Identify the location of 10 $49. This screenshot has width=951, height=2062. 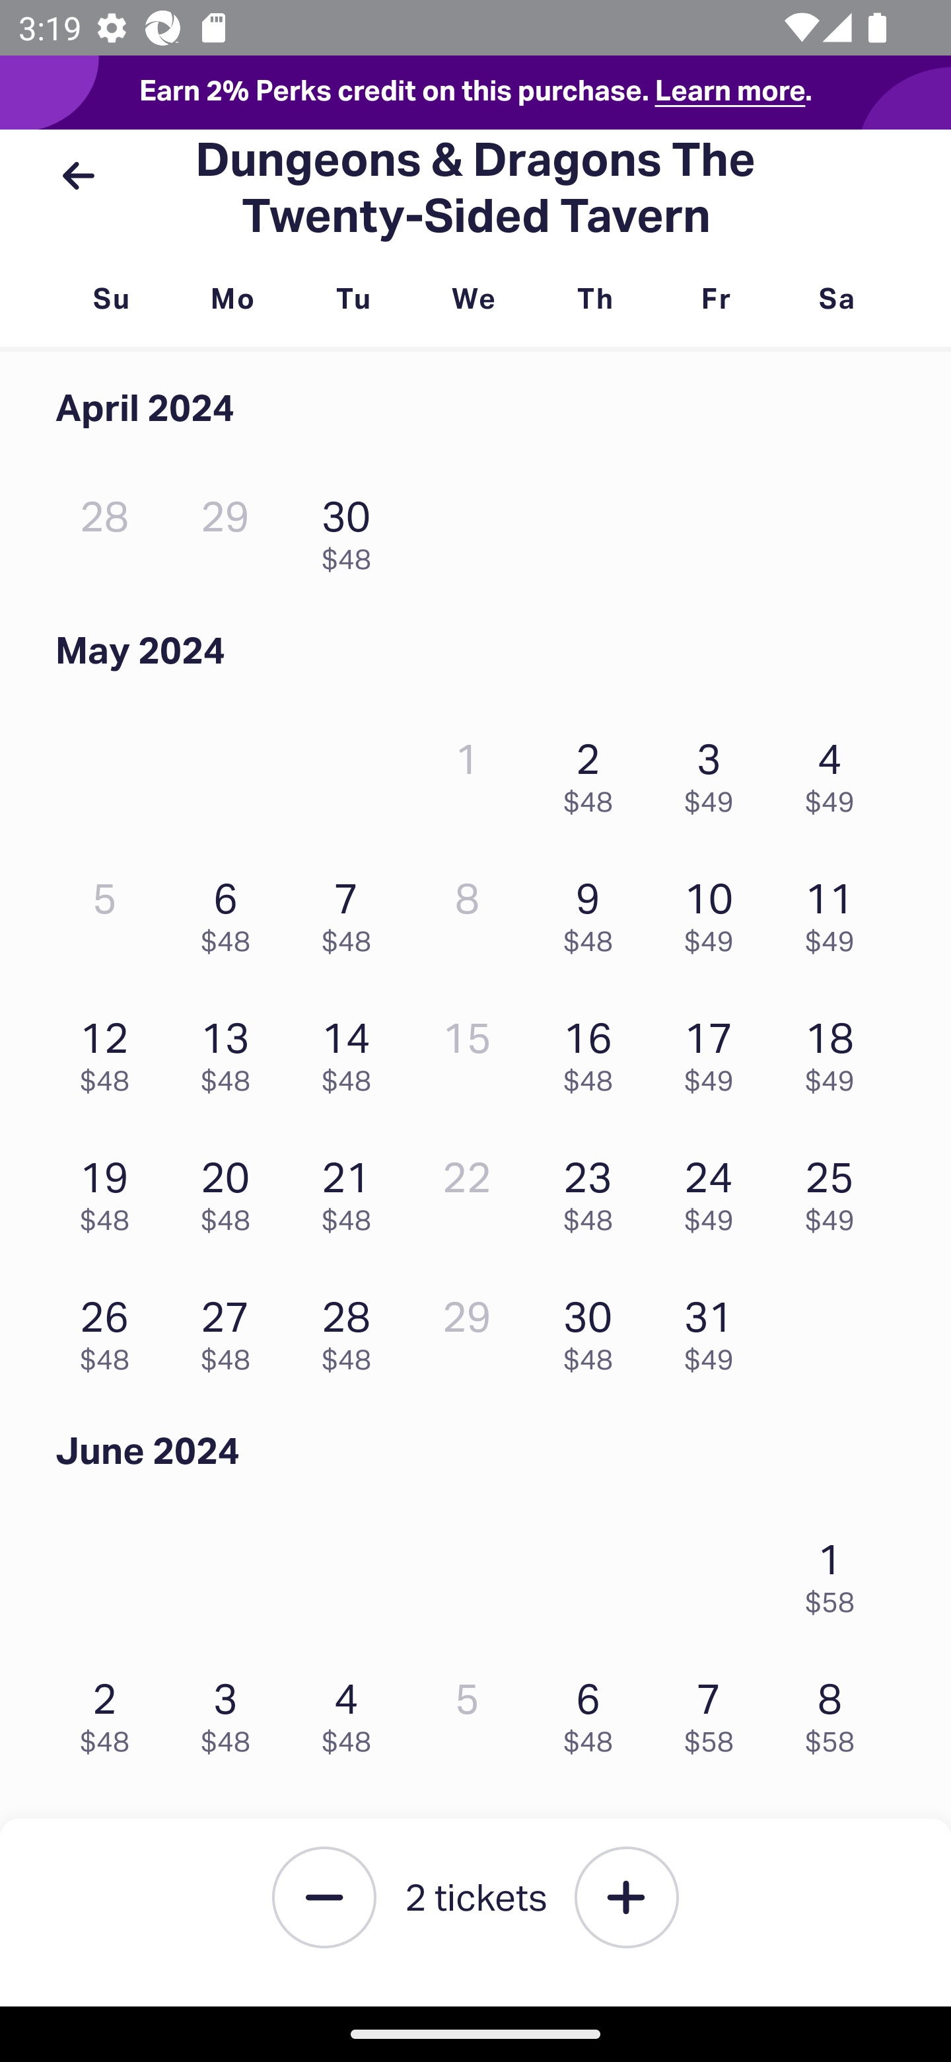
(715, 910).